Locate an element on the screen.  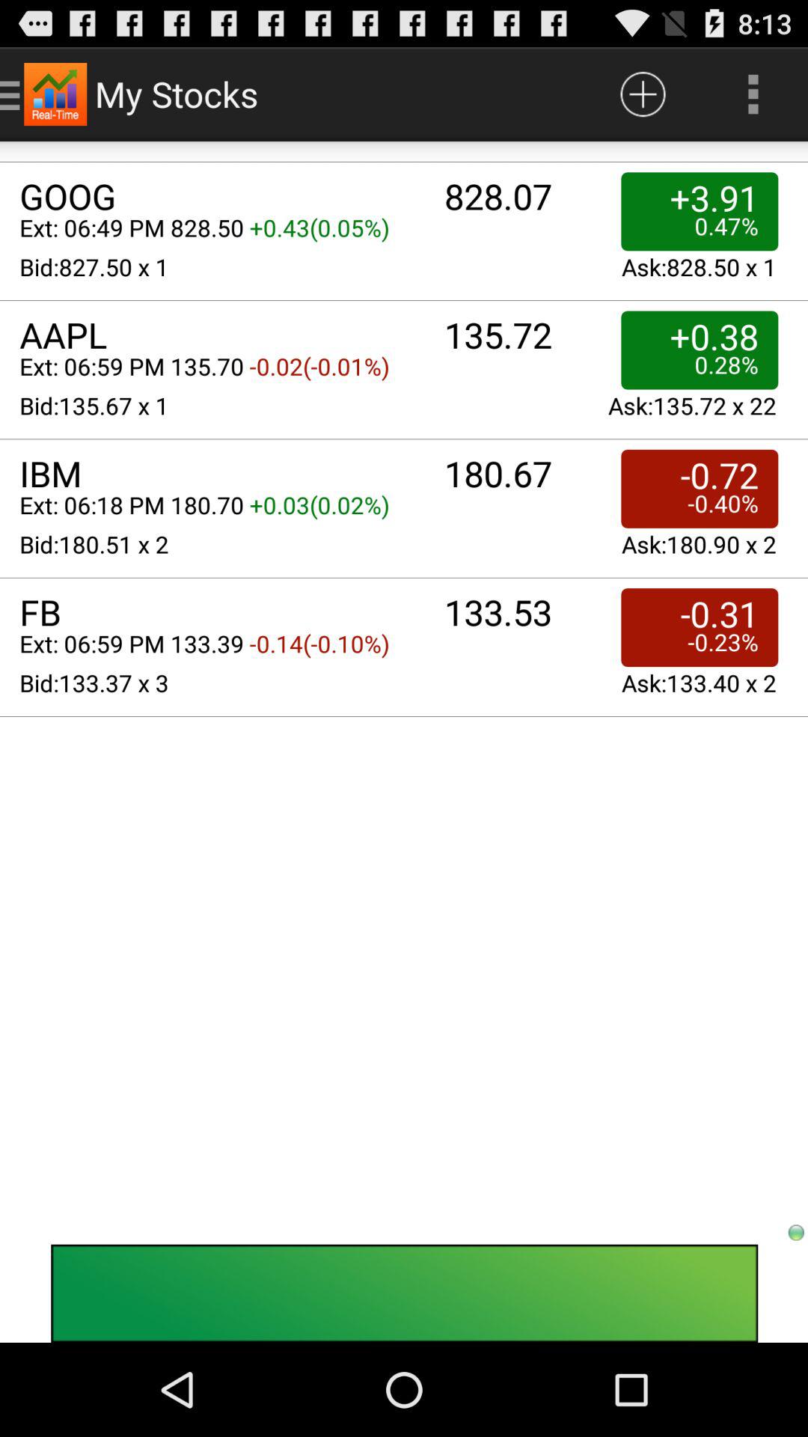
add stock is located at coordinates (643, 94).